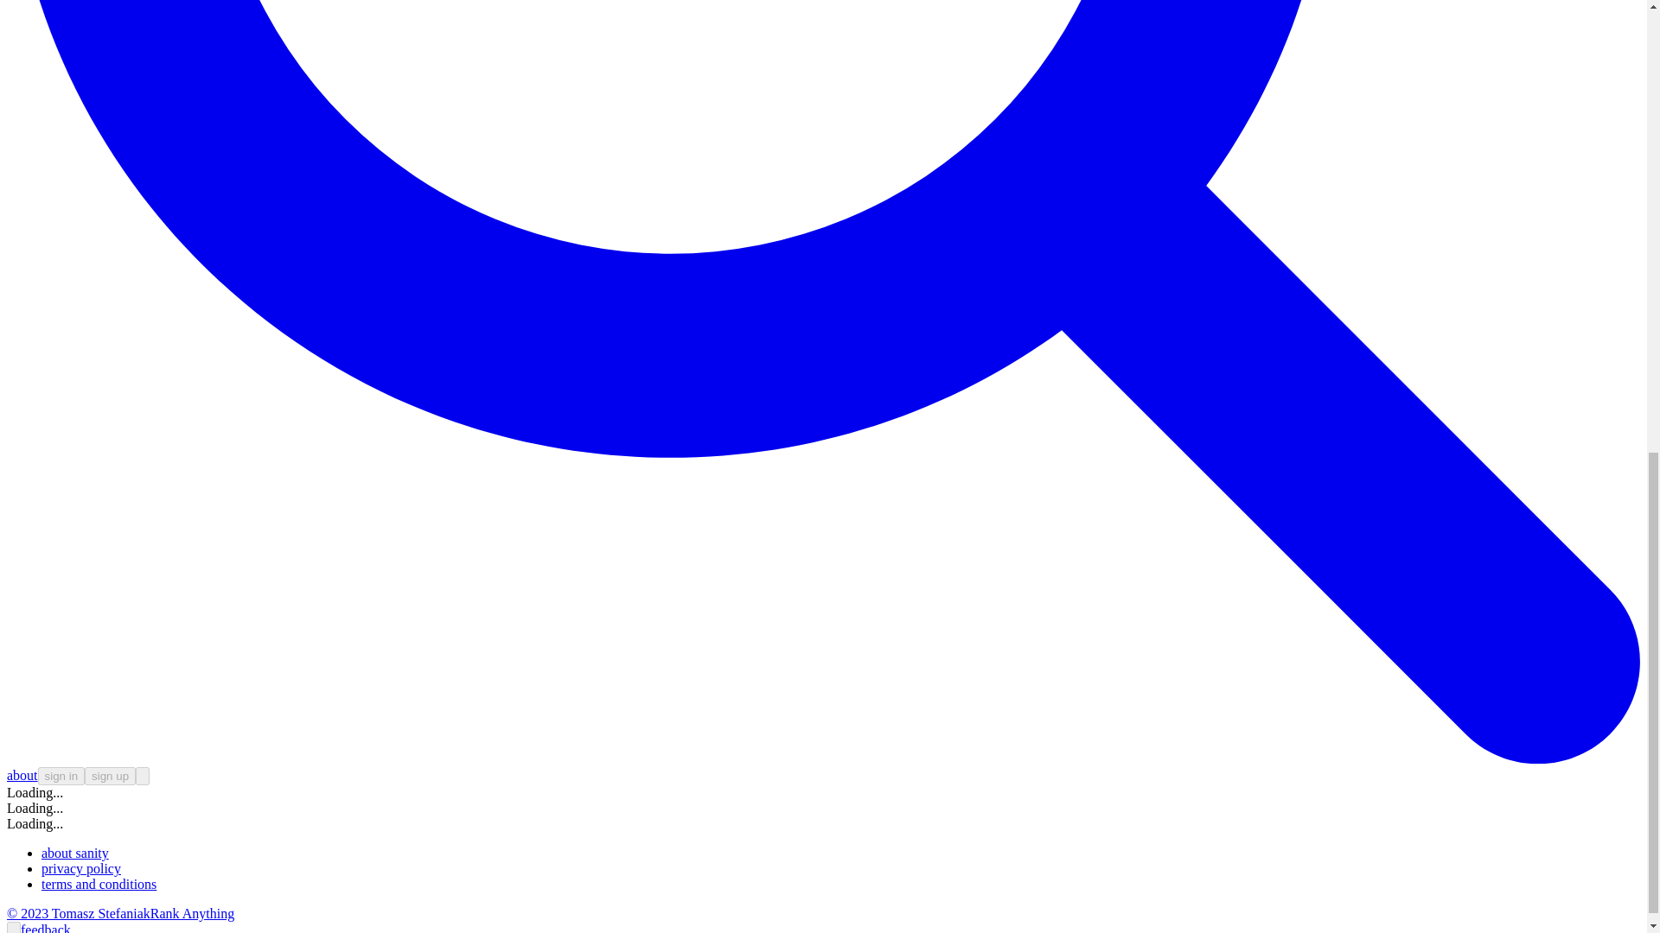 The width and height of the screenshot is (1660, 933). Describe the element at coordinates (110, 776) in the screenshot. I see `sign up` at that location.